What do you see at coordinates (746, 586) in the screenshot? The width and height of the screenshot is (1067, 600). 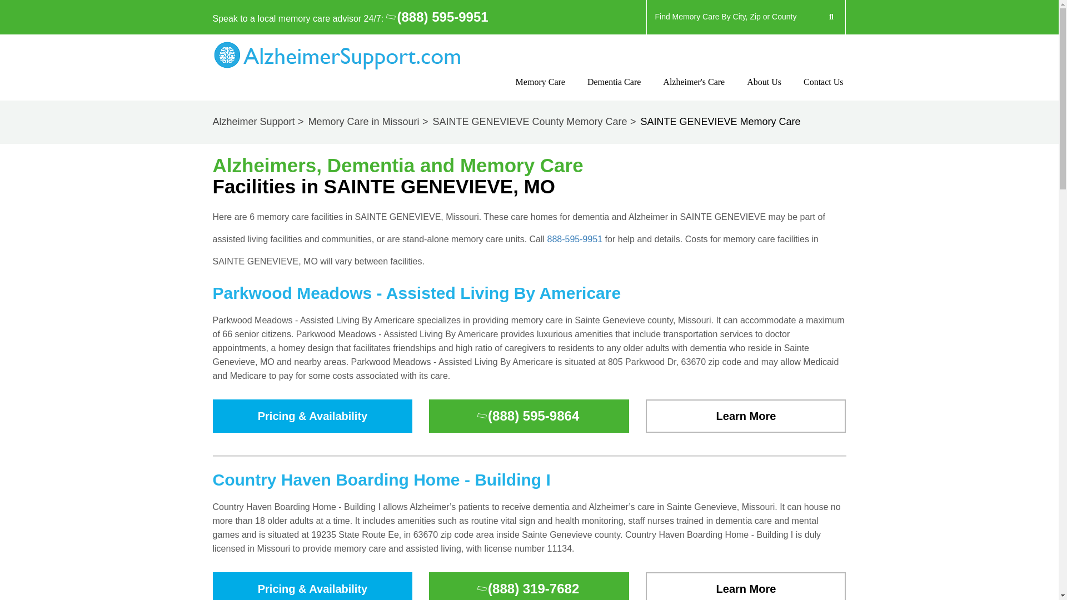 I see `Learn More` at bounding box center [746, 586].